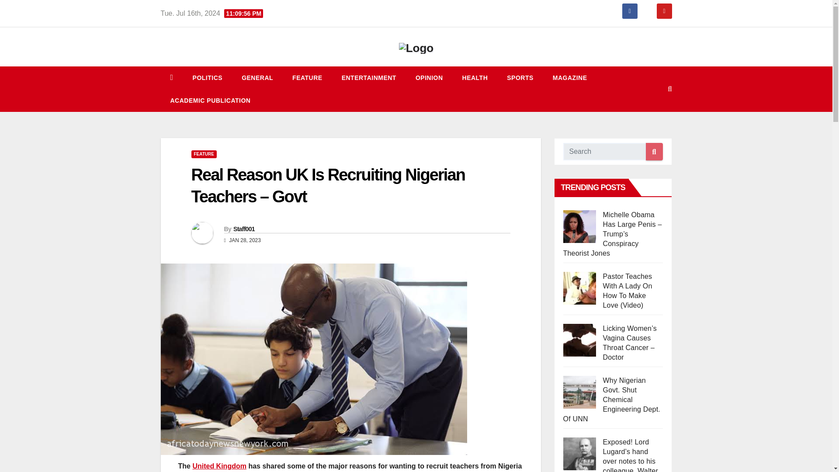  I want to click on FEATURE, so click(308, 78).